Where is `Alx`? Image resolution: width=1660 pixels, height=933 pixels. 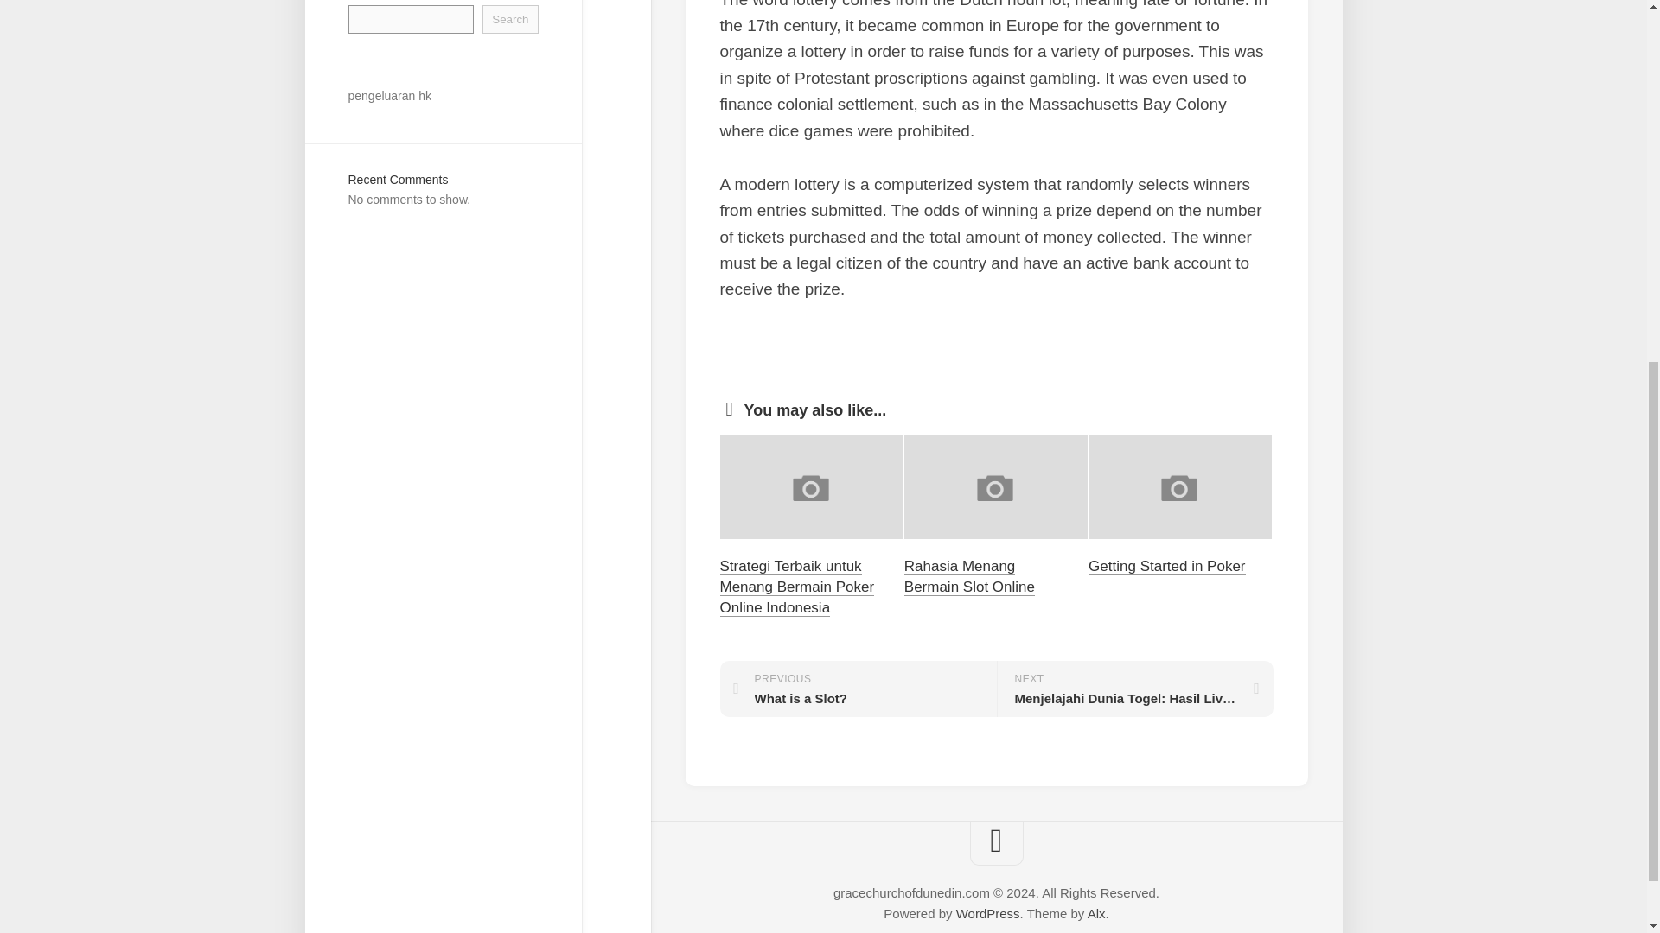 Alx is located at coordinates (987, 912).